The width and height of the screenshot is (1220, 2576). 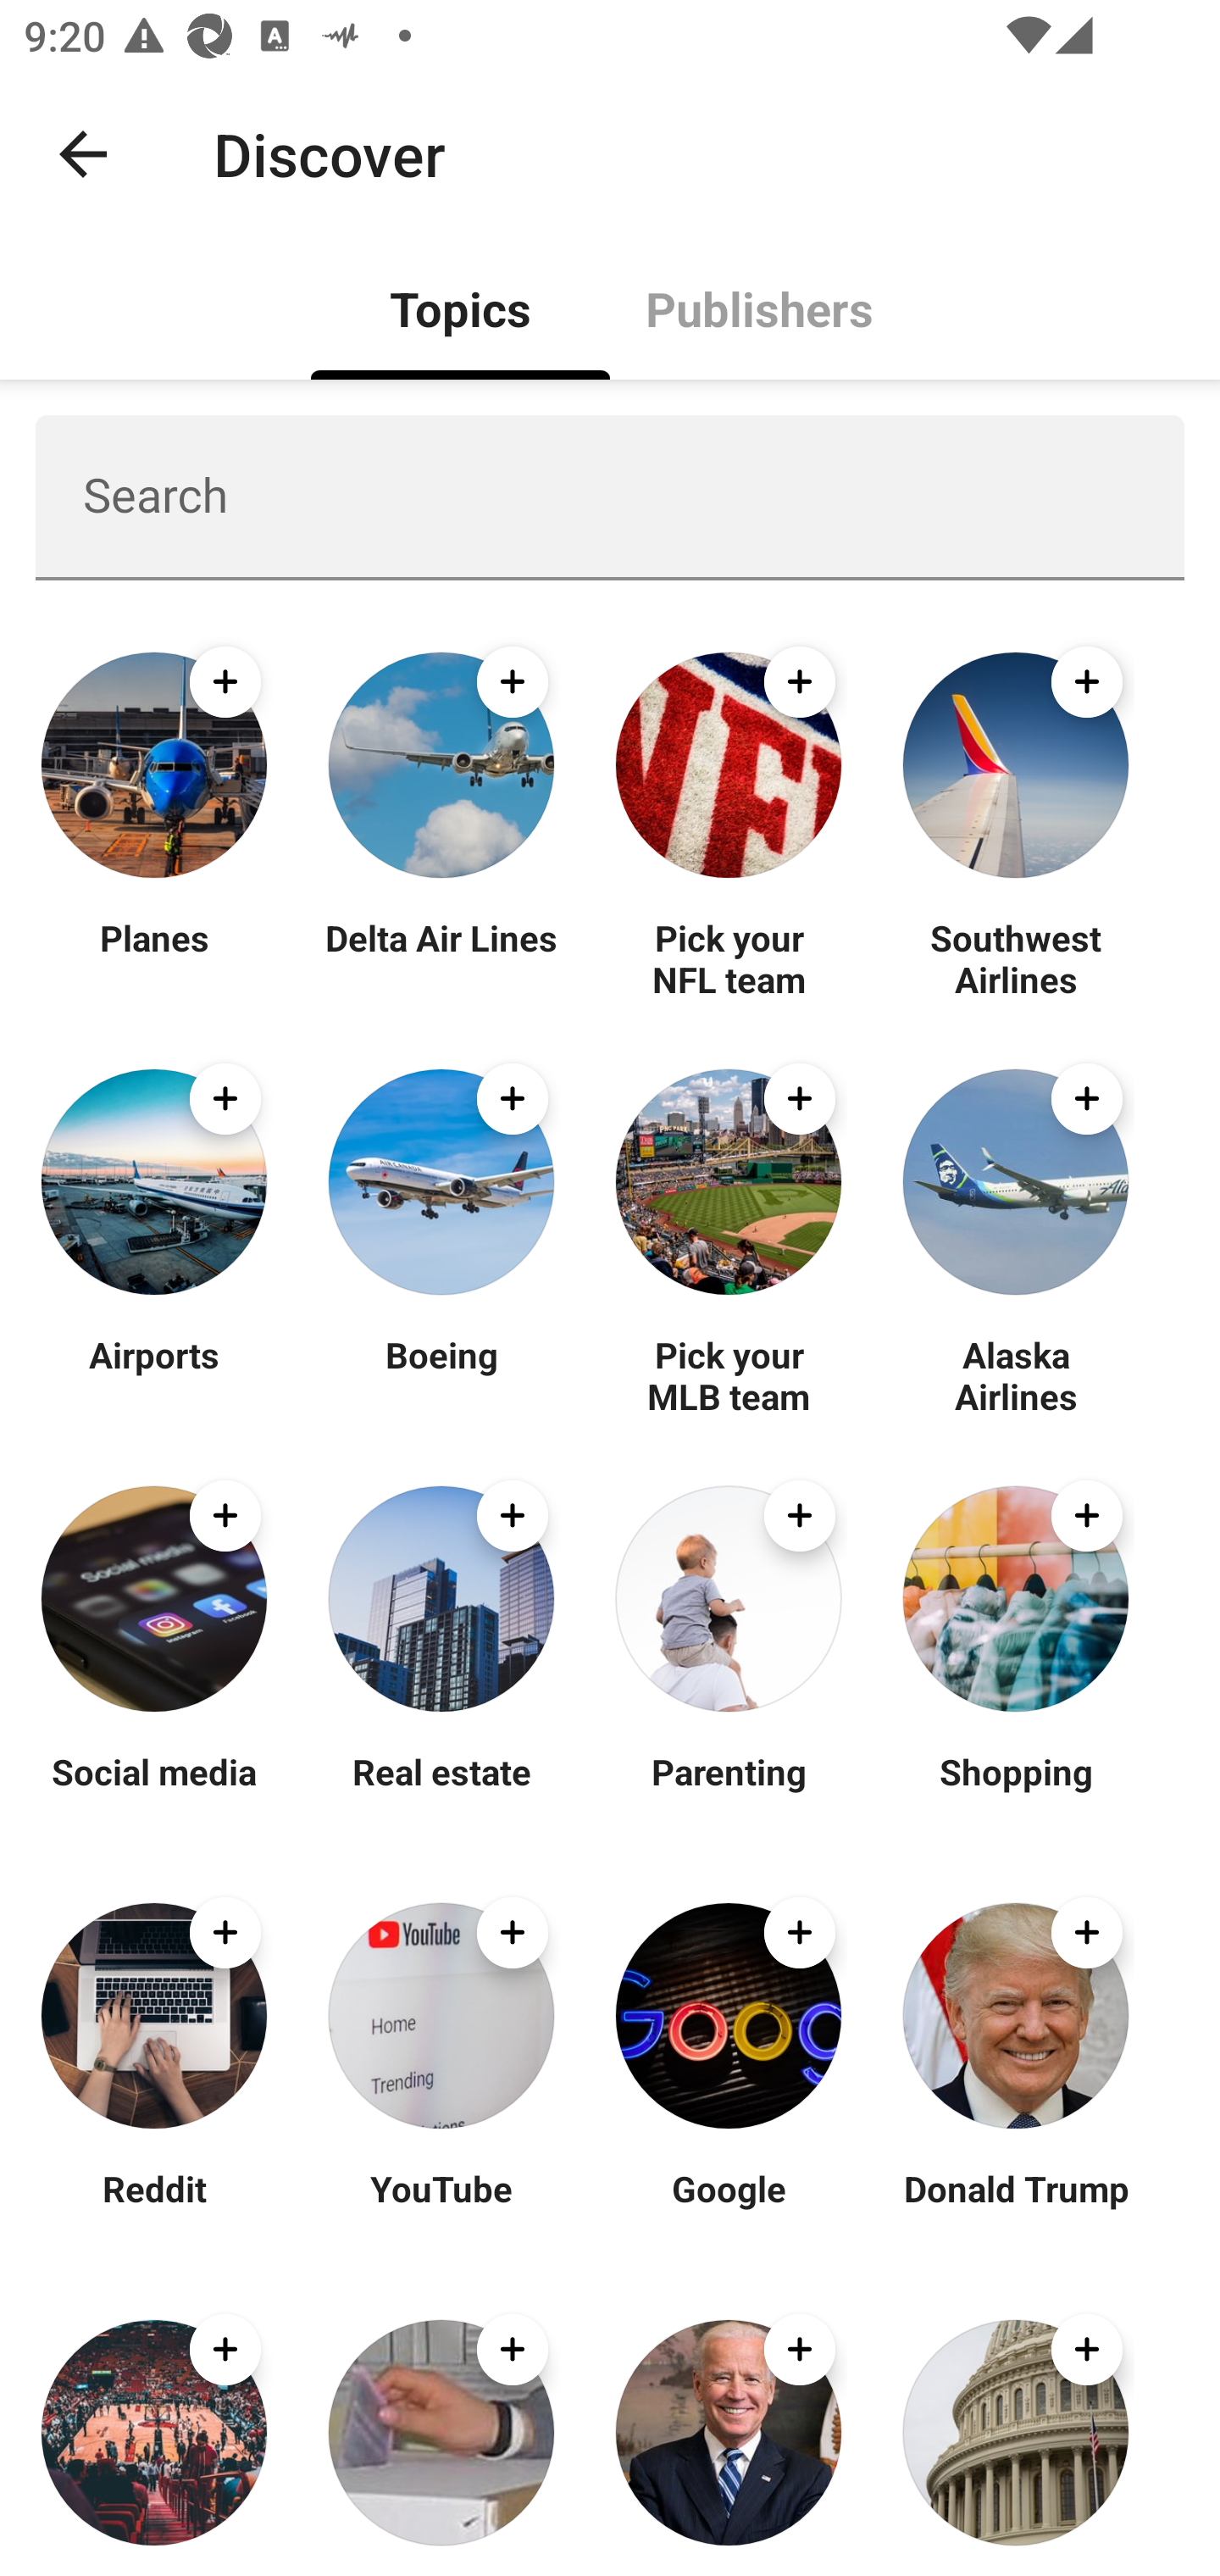 I want to click on Donald Trump, so click(x=1015, y=2208).